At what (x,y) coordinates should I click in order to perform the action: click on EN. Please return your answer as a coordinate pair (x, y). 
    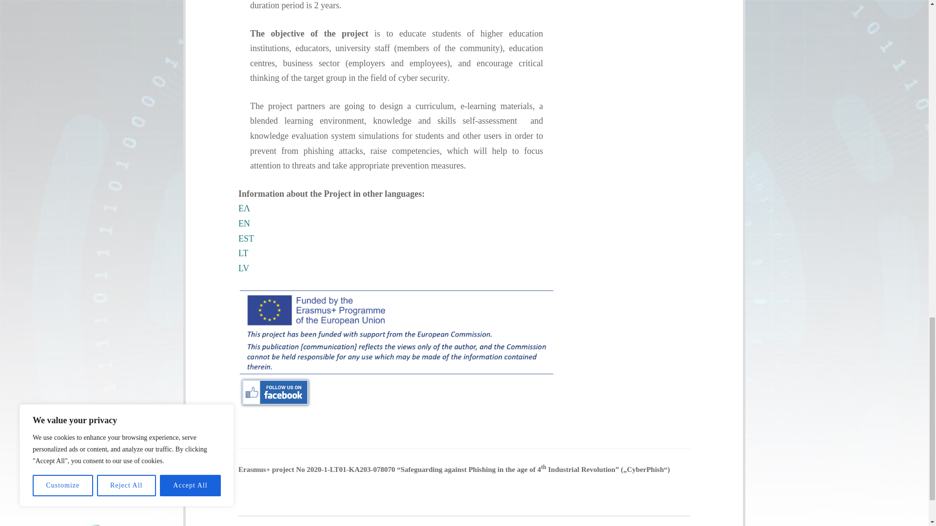
    Looking at the image, I should click on (244, 223).